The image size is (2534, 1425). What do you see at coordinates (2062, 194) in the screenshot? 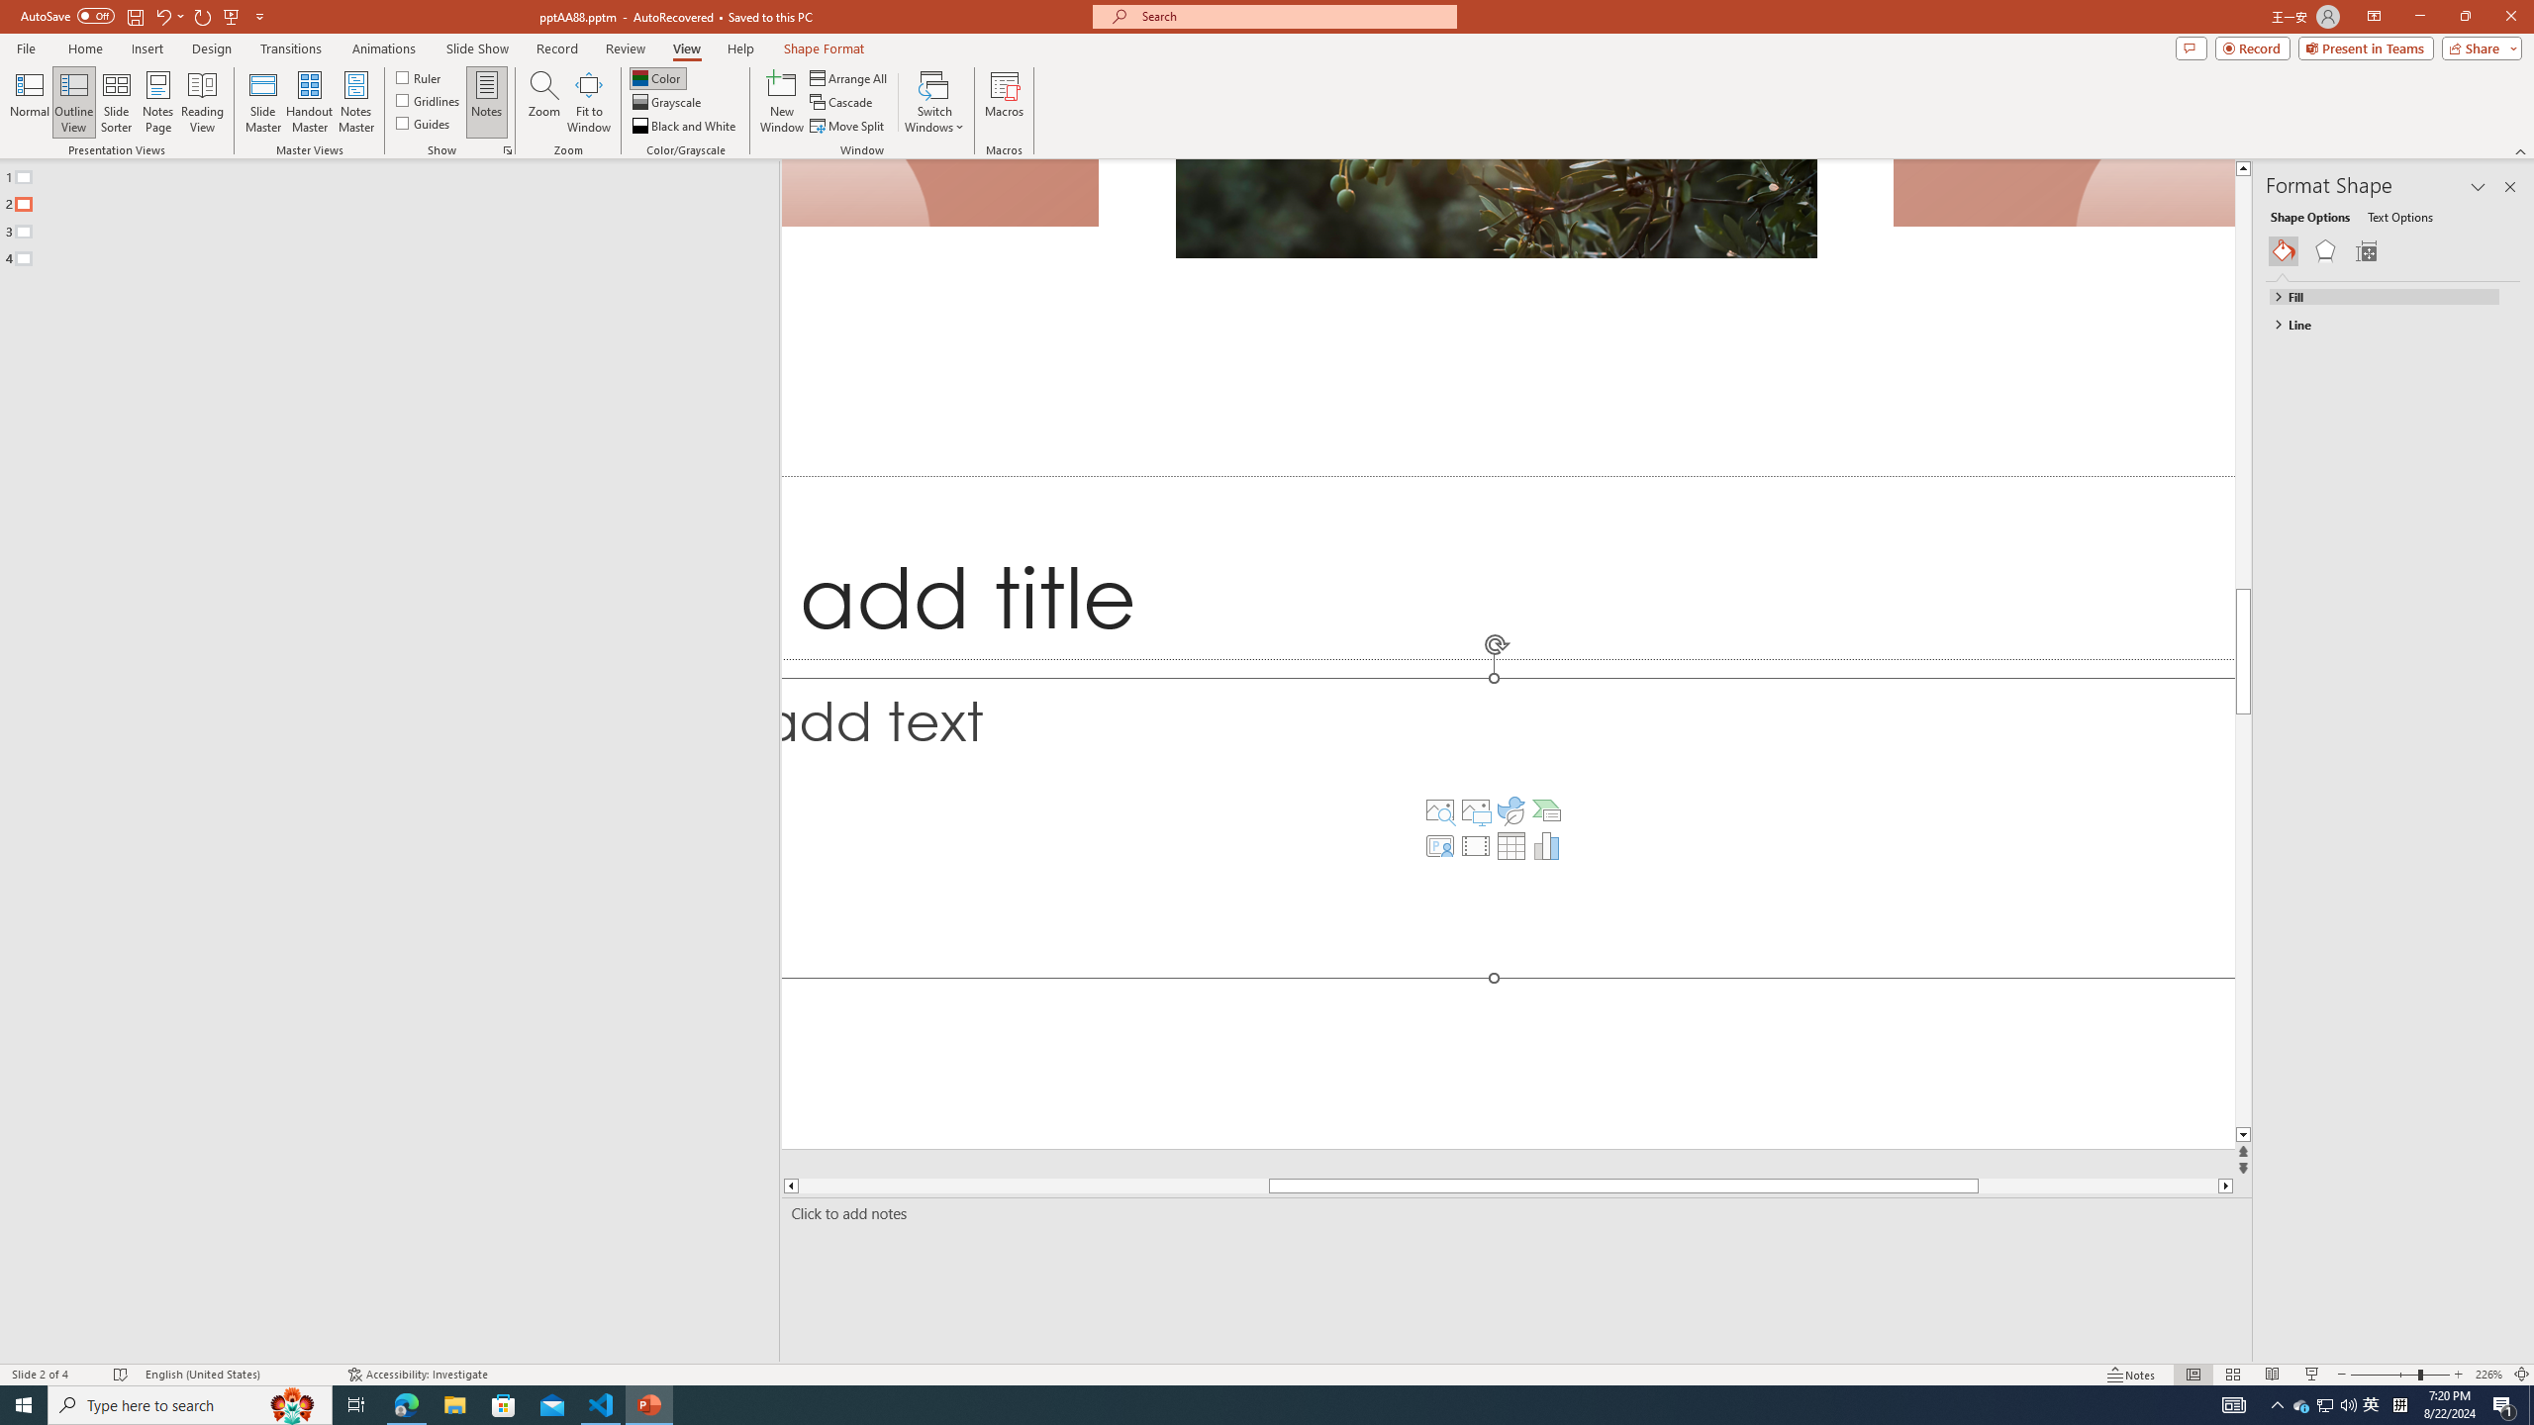
I see `Camera 7, No camera detected.` at bounding box center [2062, 194].